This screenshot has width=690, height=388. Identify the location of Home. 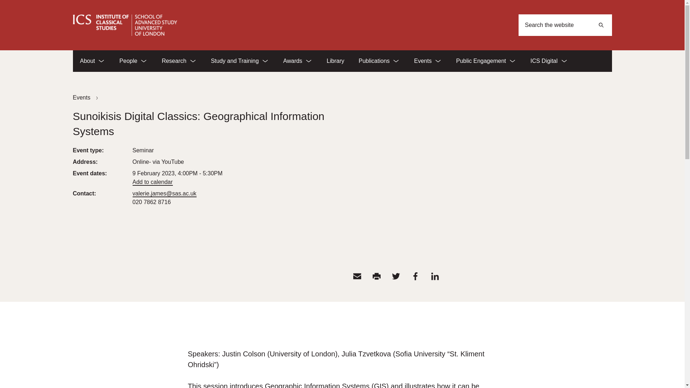
(124, 25).